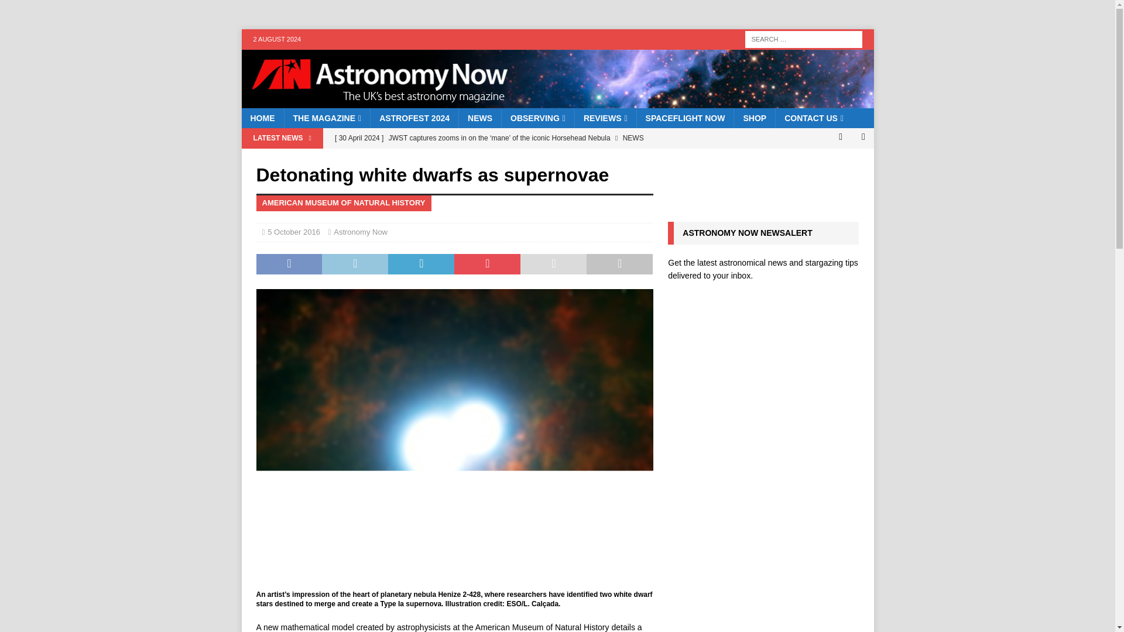 The width and height of the screenshot is (1124, 632). What do you see at coordinates (43, 9) in the screenshot?
I see `Search` at bounding box center [43, 9].